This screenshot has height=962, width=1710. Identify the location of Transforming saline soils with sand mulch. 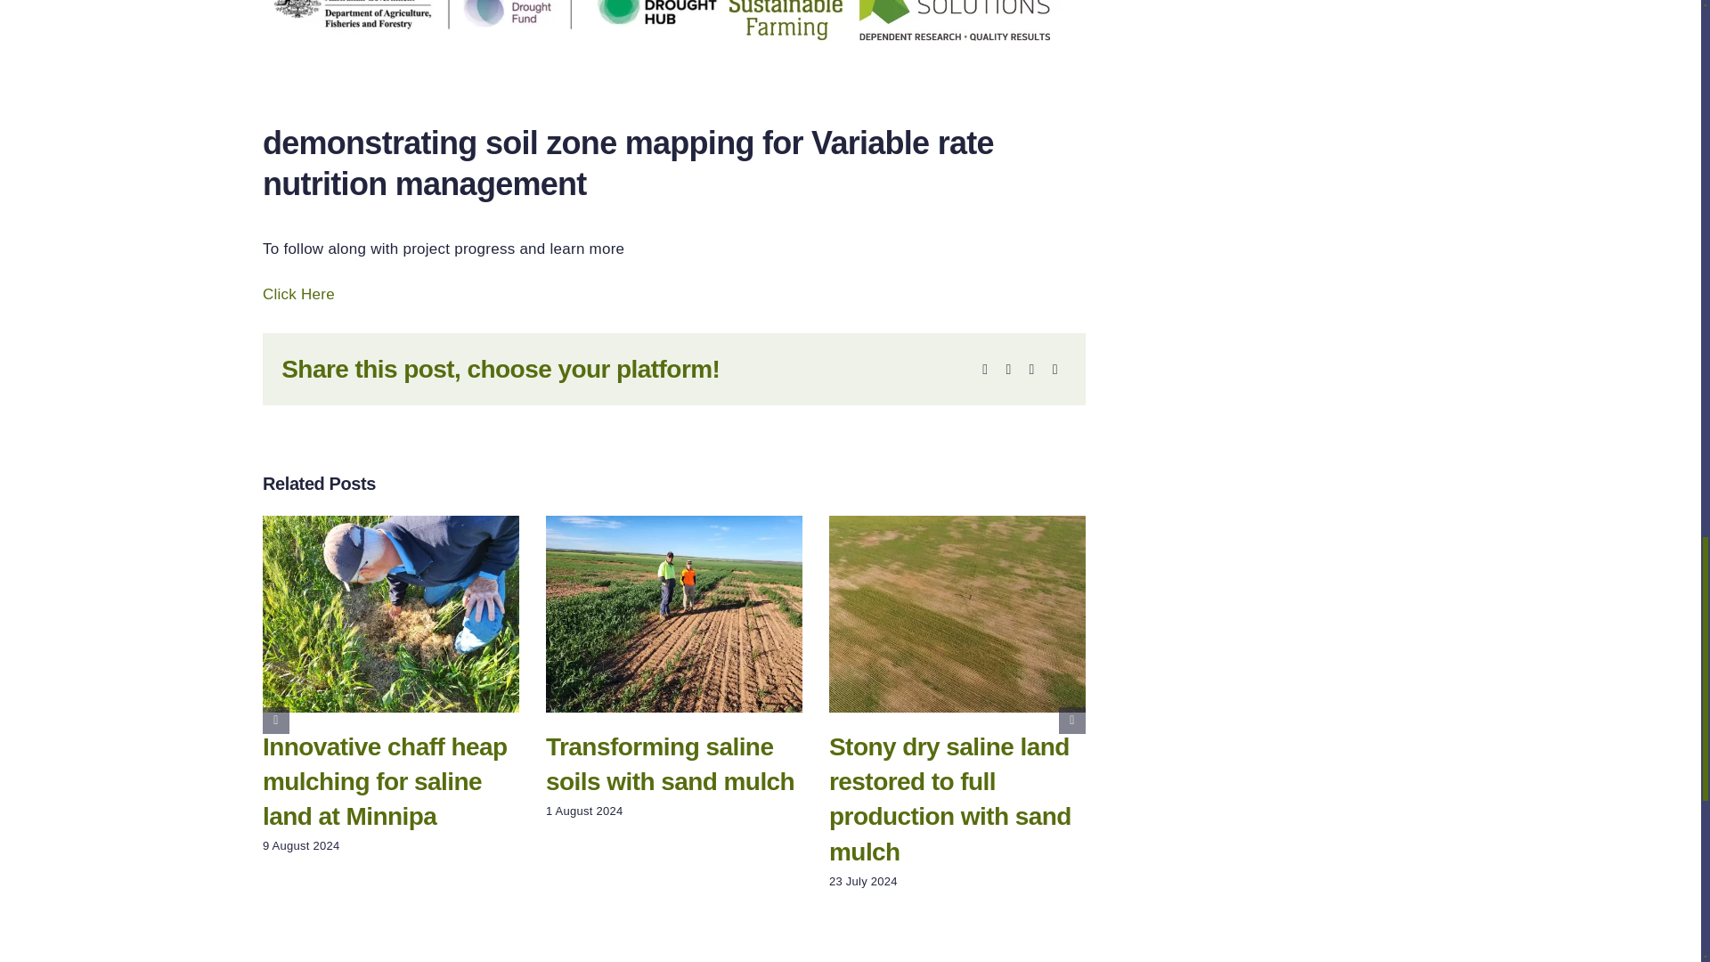
(670, 764).